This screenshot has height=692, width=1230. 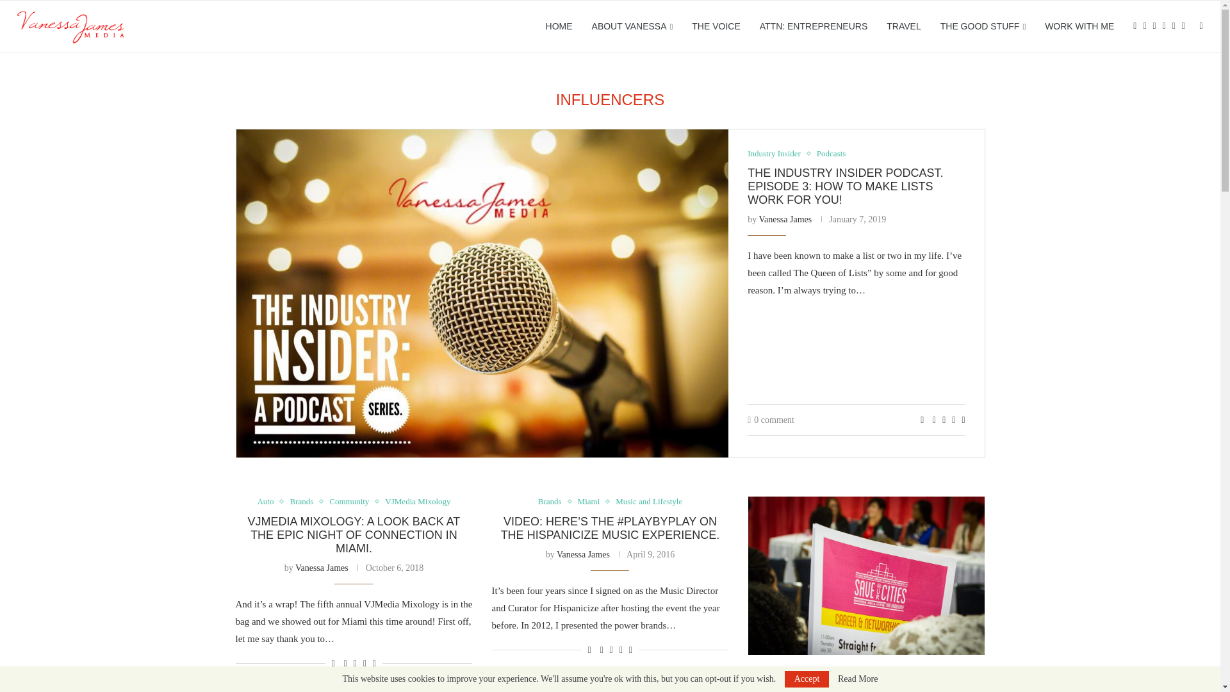 I want to click on THE GOOD STUFF, so click(x=983, y=27).